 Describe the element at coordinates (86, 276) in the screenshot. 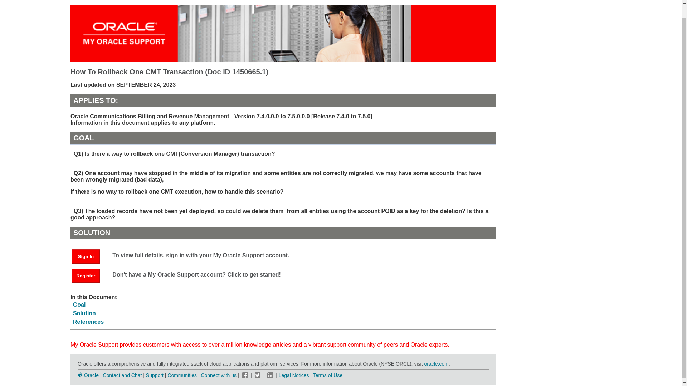

I see `Register` at that location.